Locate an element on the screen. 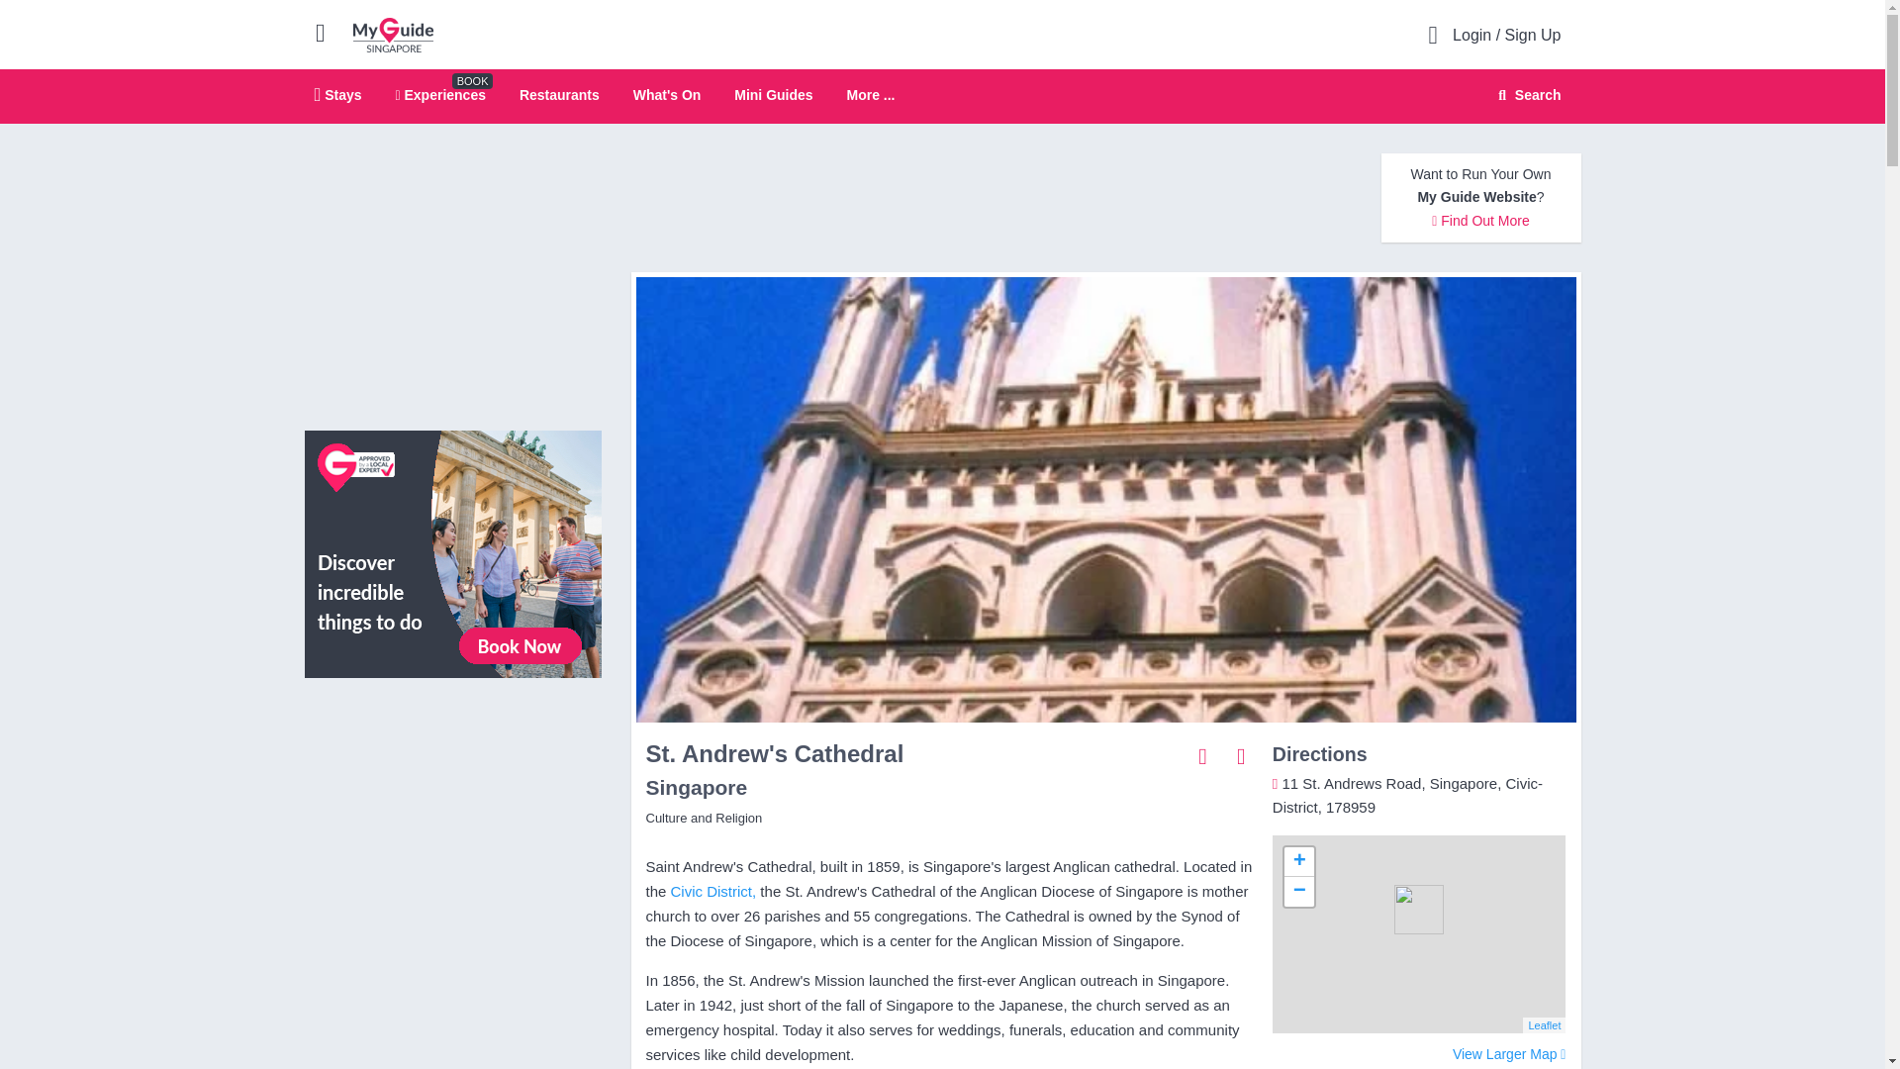 This screenshot has height=1069, width=1900. A JS library for interactive maps is located at coordinates (1544, 1025).